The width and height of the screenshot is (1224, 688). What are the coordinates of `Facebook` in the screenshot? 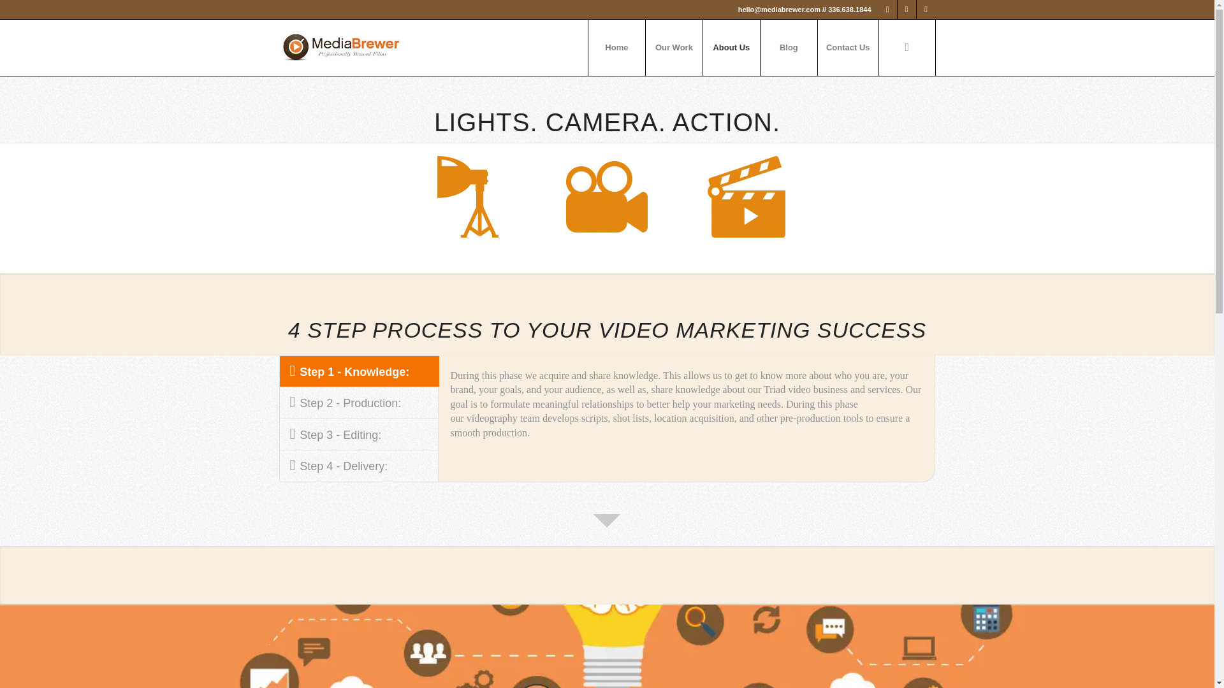 It's located at (926, 10).